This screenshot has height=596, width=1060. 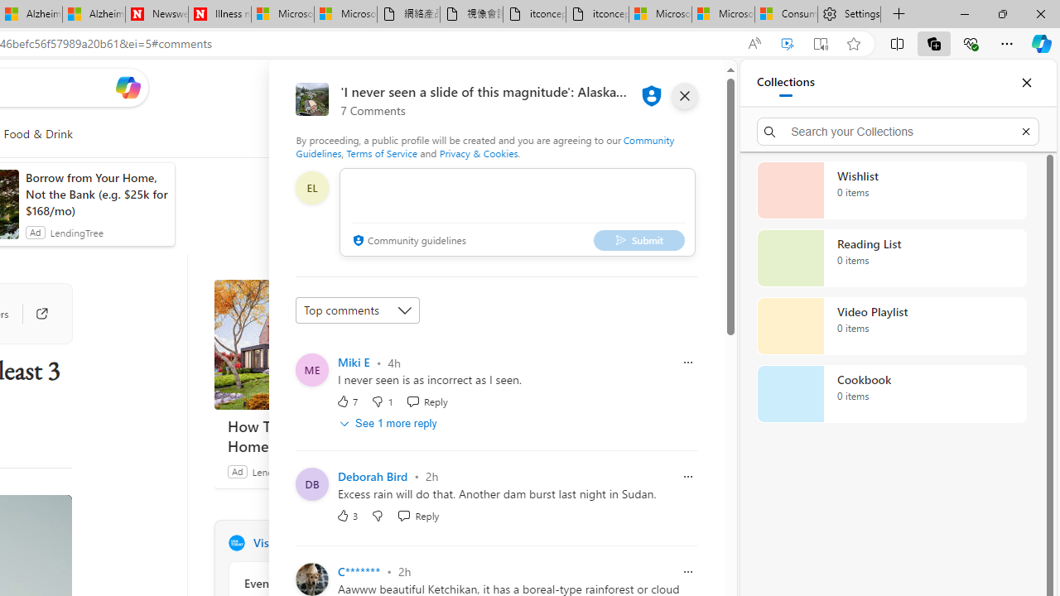 What do you see at coordinates (688, 571) in the screenshot?
I see `Report comment` at bounding box center [688, 571].